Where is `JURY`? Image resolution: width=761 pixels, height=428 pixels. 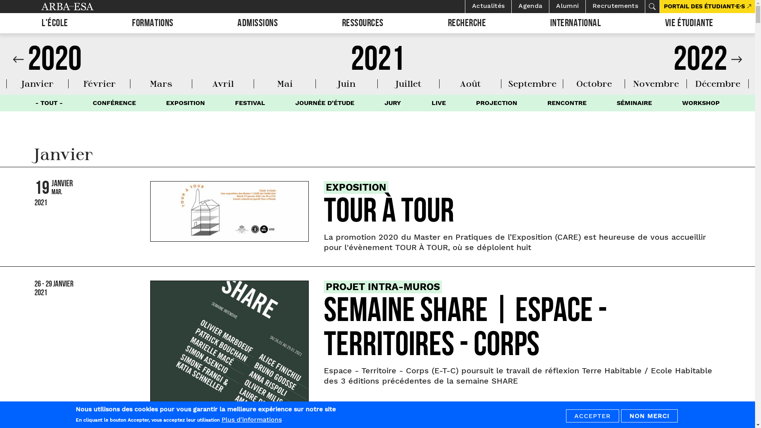 JURY is located at coordinates (393, 103).